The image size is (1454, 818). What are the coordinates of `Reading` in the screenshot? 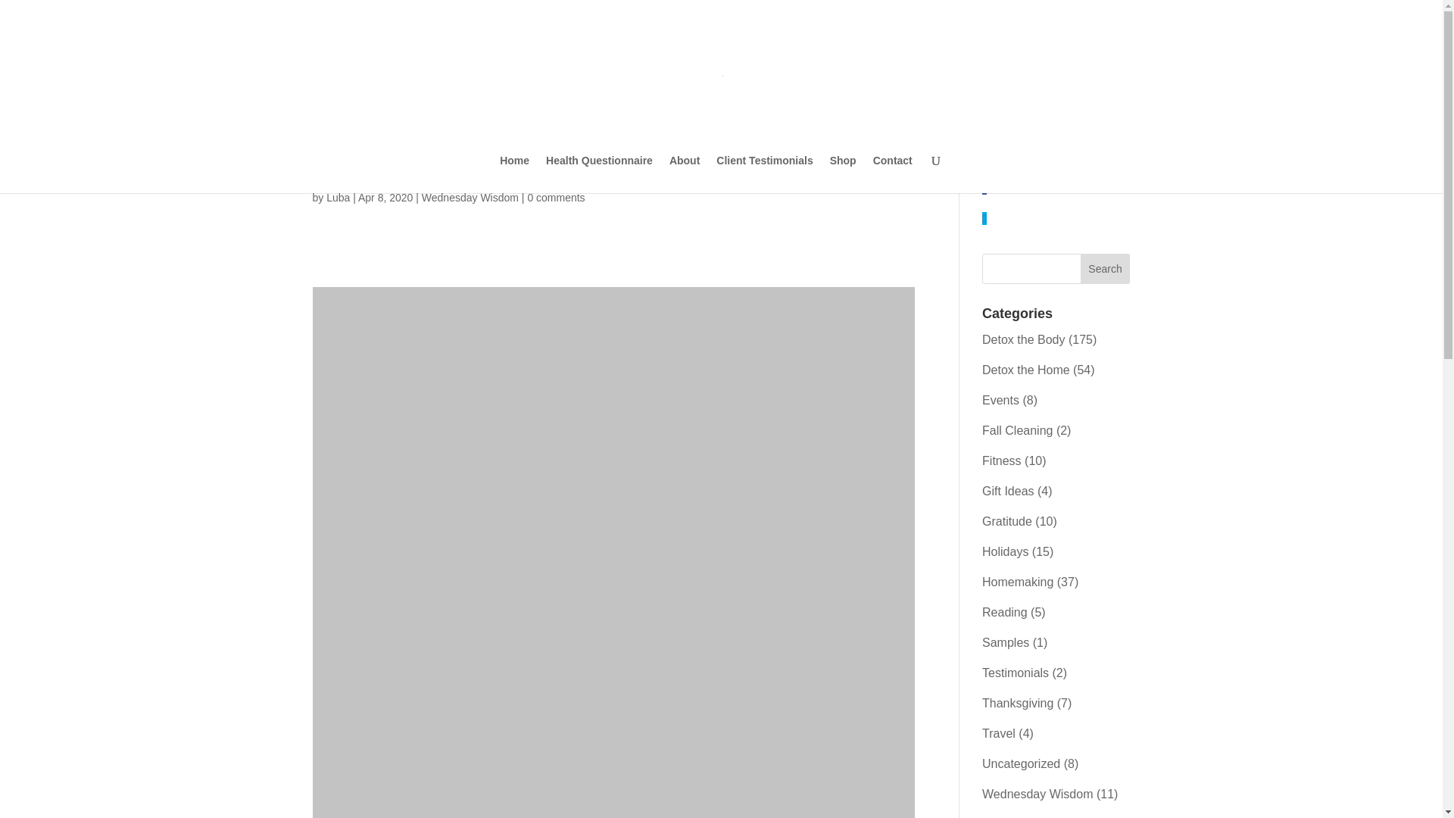 It's located at (1005, 612).